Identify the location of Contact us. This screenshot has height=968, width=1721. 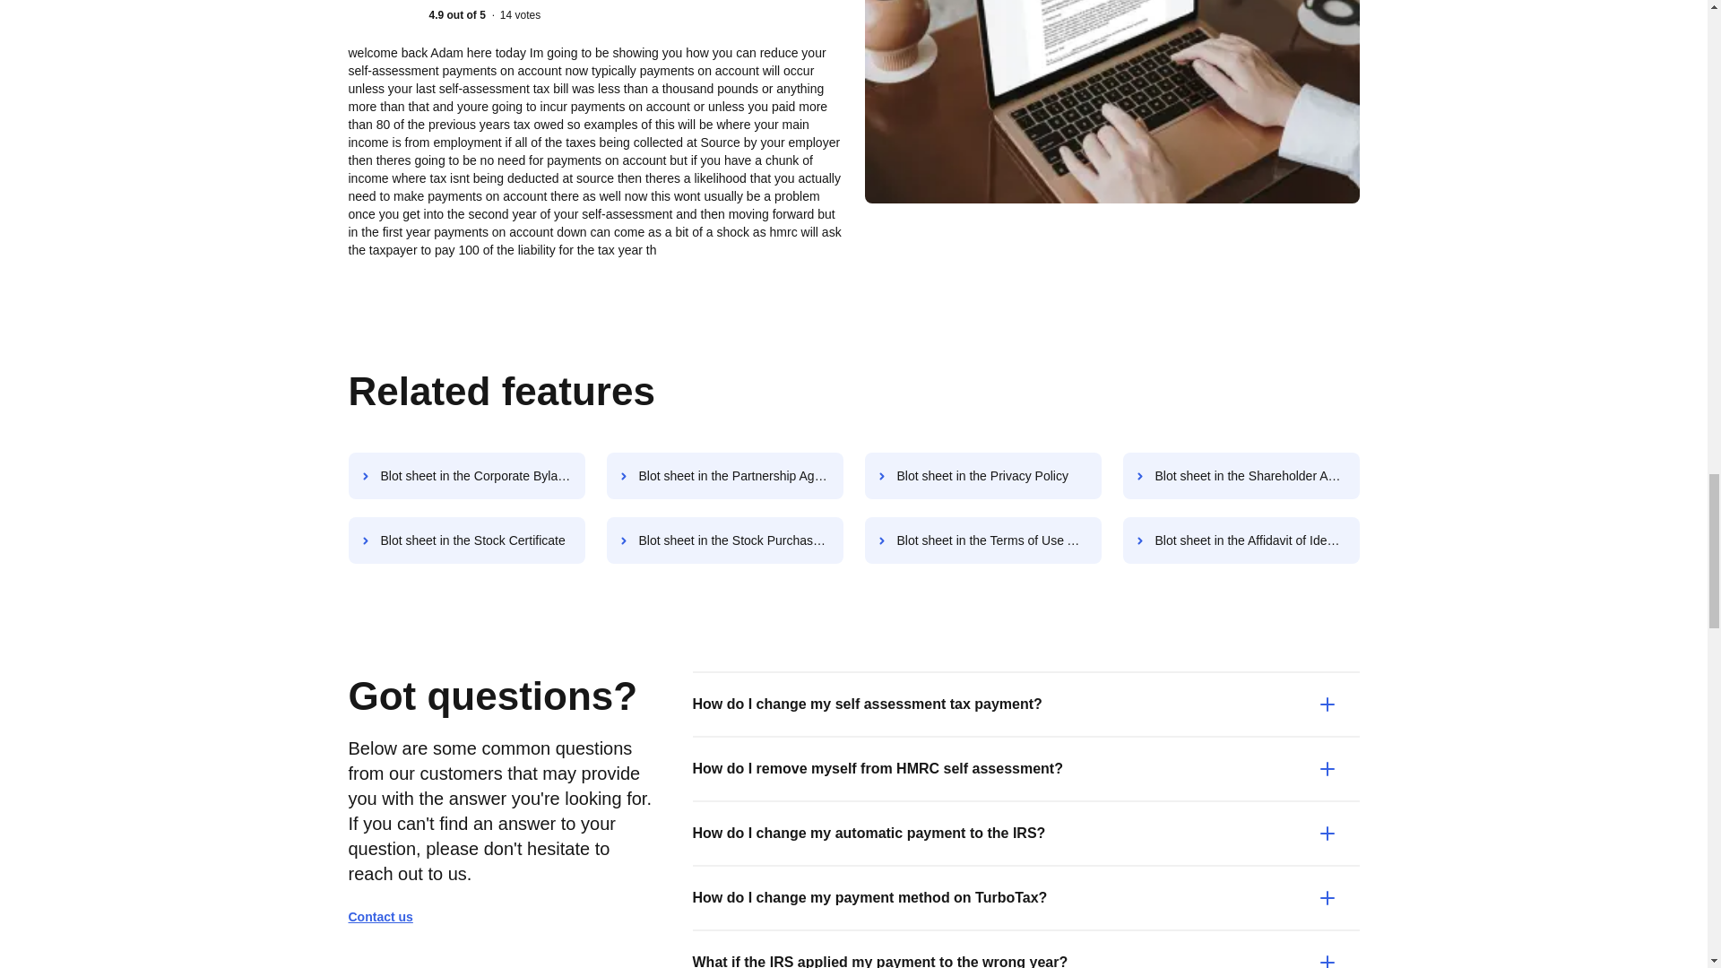
(387, 916).